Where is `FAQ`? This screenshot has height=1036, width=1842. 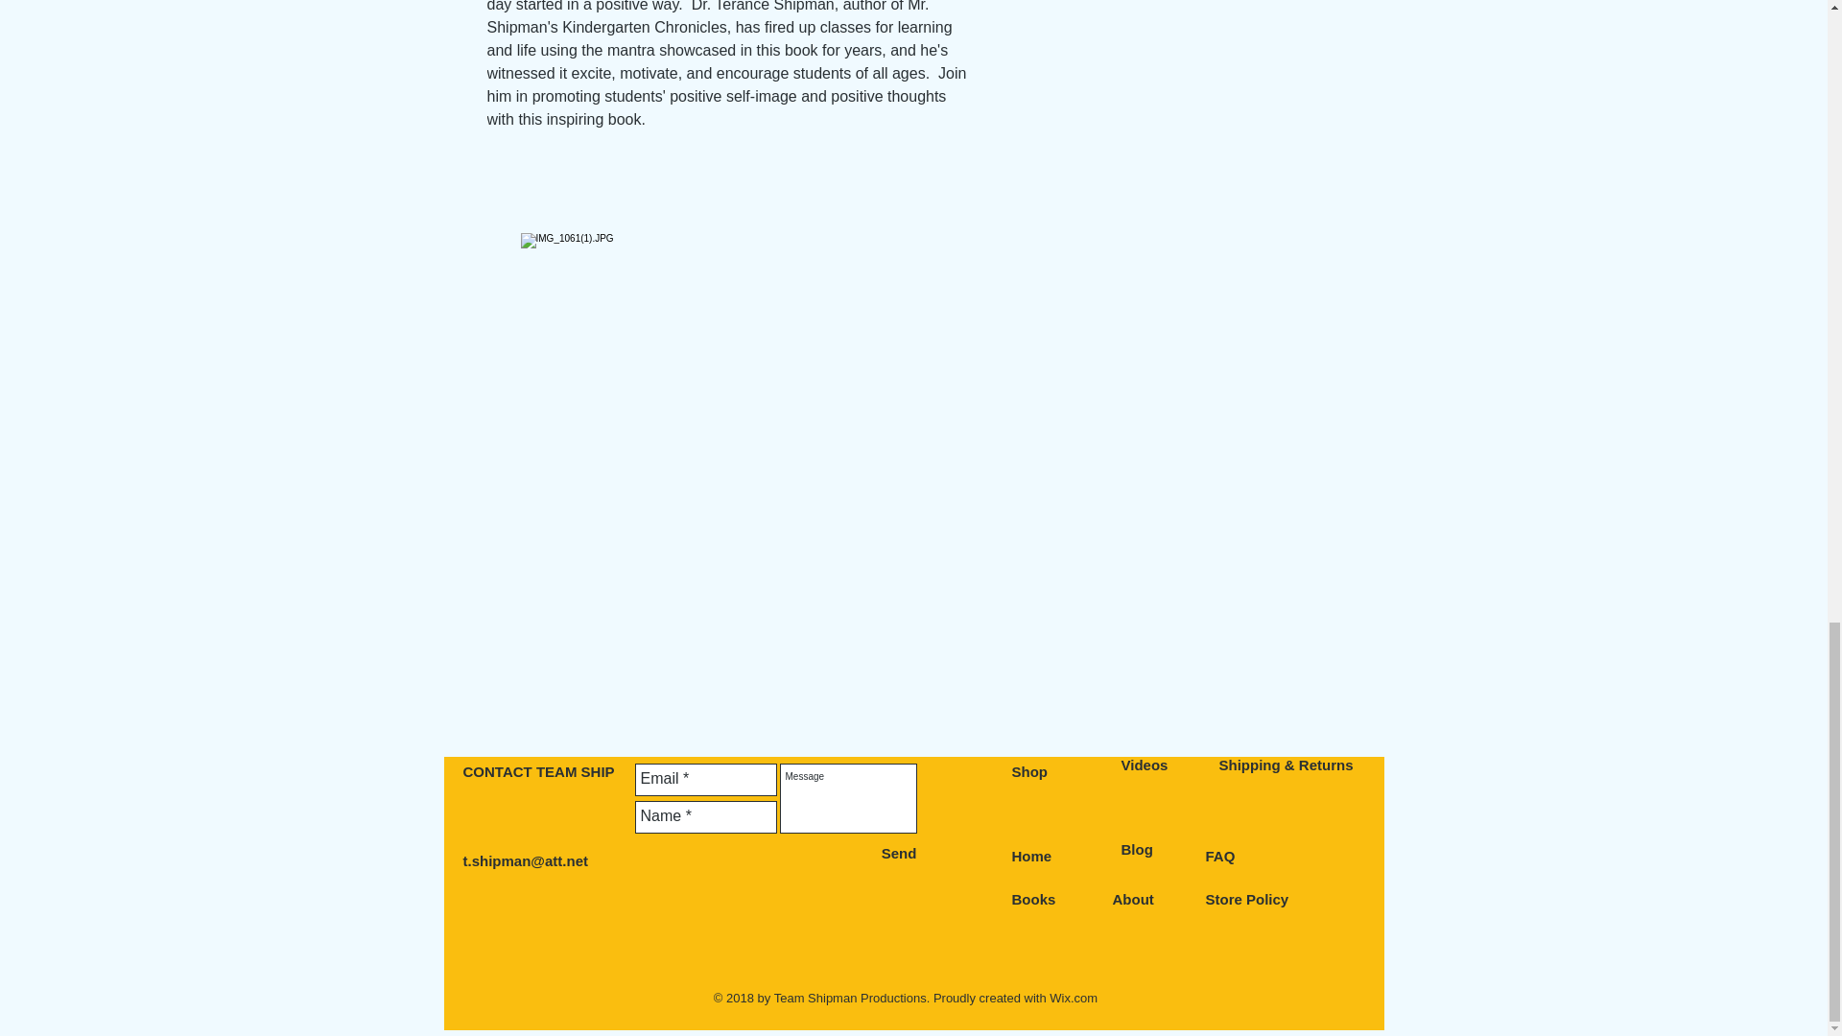
FAQ is located at coordinates (1218, 856).